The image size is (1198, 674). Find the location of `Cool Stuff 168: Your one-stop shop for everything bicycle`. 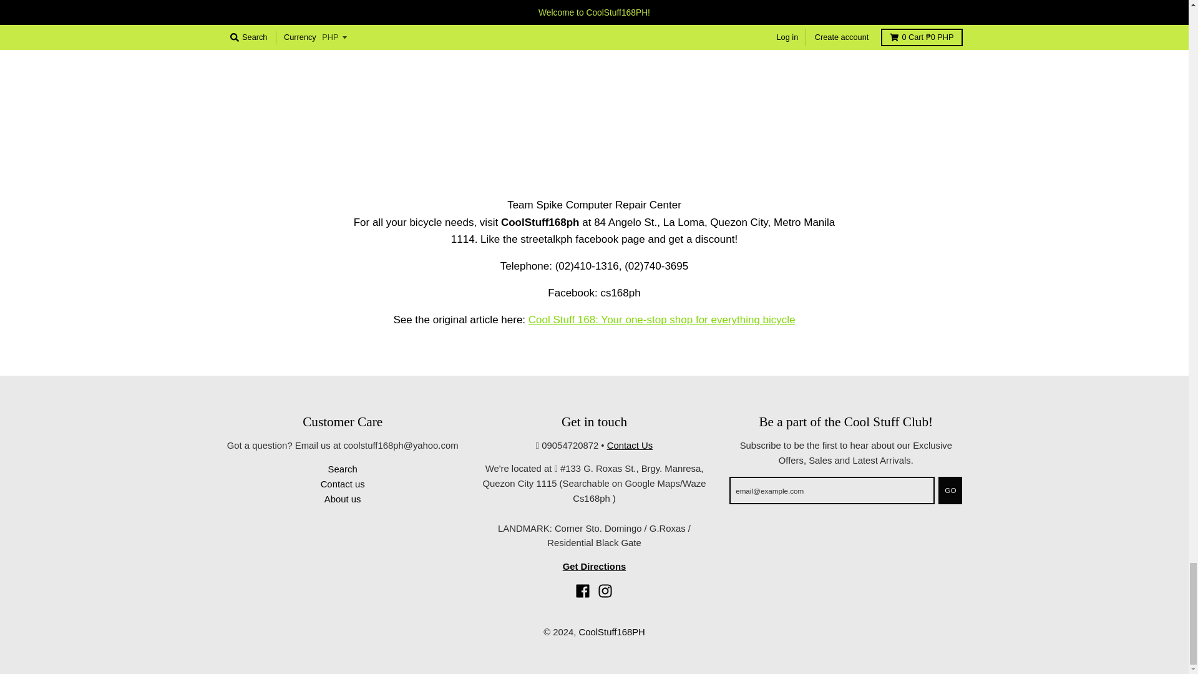

Cool Stuff 168: Your one-stop shop for everything bicycle is located at coordinates (661, 320).